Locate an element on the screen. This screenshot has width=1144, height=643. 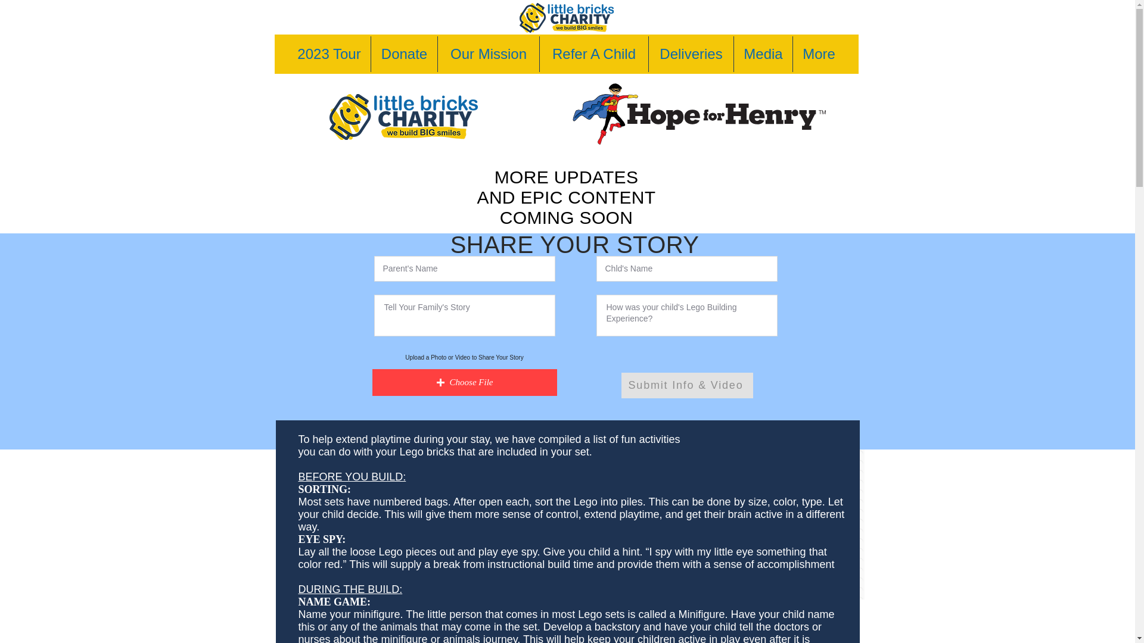
Donate is located at coordinates (404, 54).